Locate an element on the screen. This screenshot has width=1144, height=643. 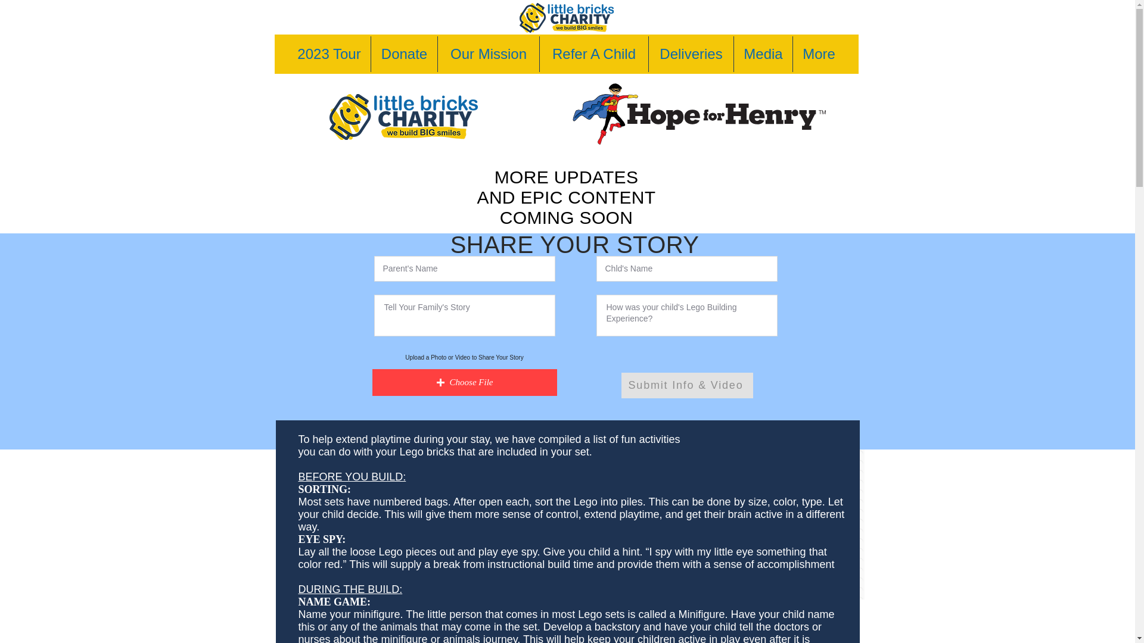
Donate is located at coordinates (404, 54).